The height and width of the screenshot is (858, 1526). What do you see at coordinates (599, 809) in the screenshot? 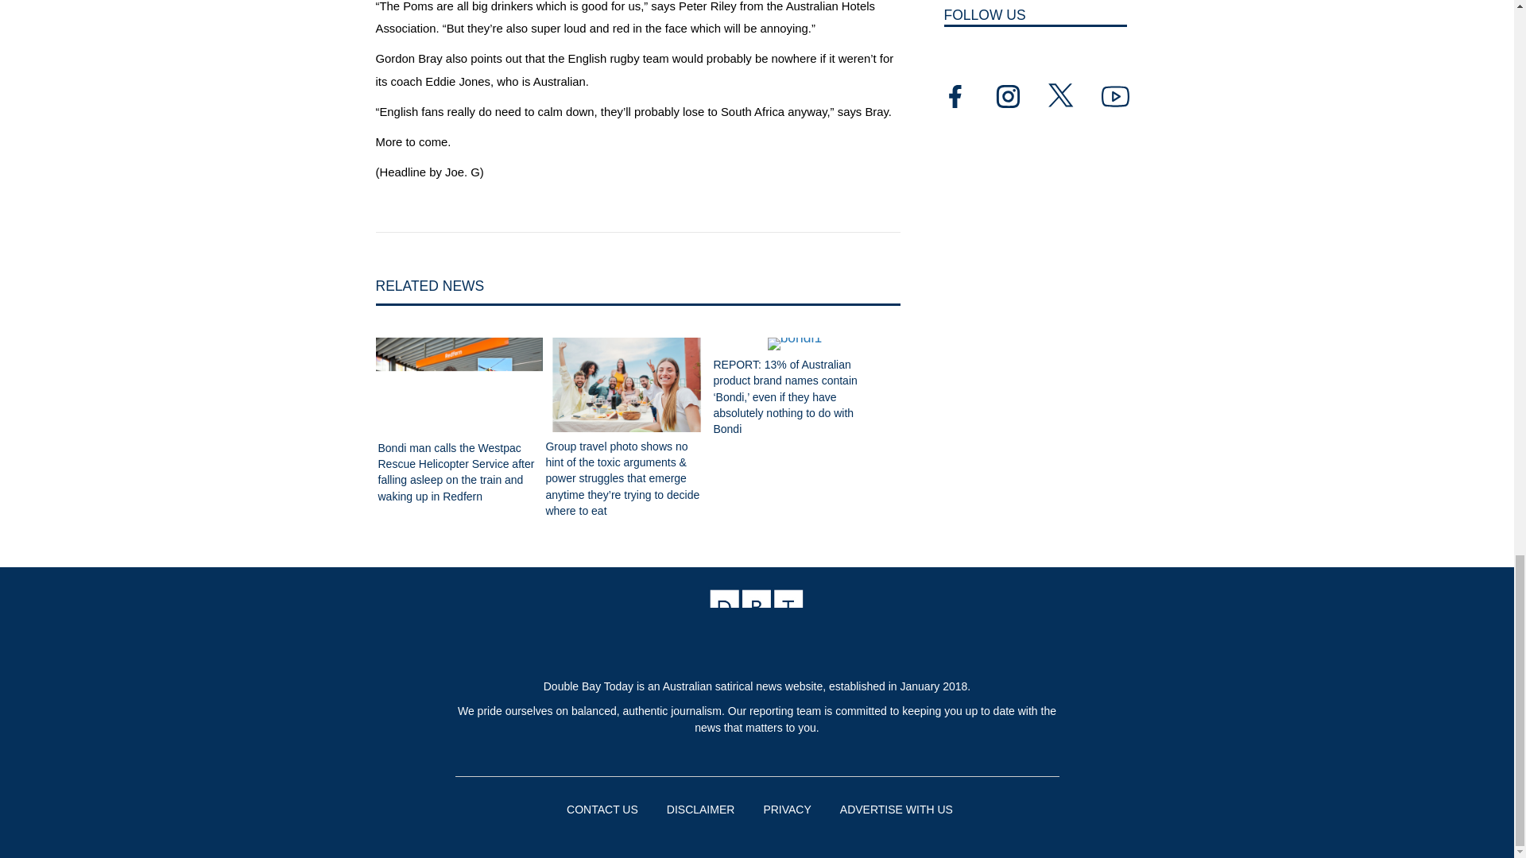
I see `CONTACT US` at bounding box center [599, 809].